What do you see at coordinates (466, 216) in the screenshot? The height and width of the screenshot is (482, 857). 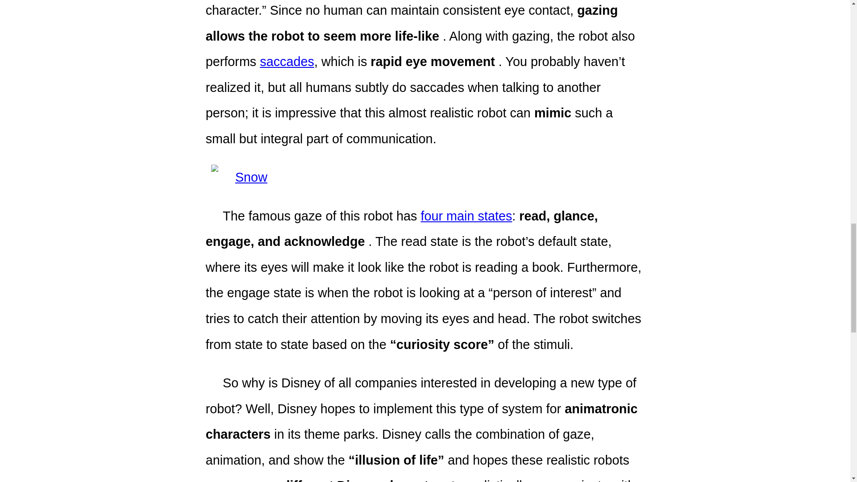 I see `four main states` at bounding box center [466, 216].